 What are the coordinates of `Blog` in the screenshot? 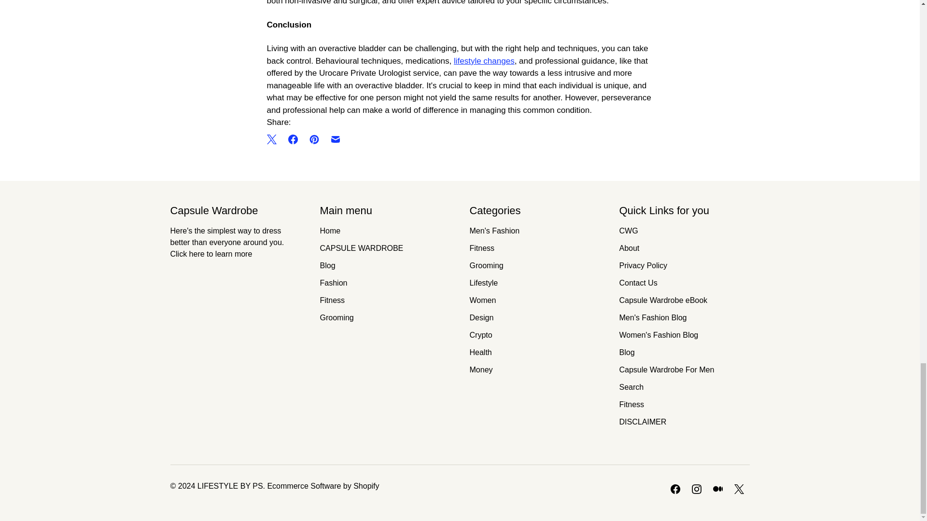 It's located at (327, 265).